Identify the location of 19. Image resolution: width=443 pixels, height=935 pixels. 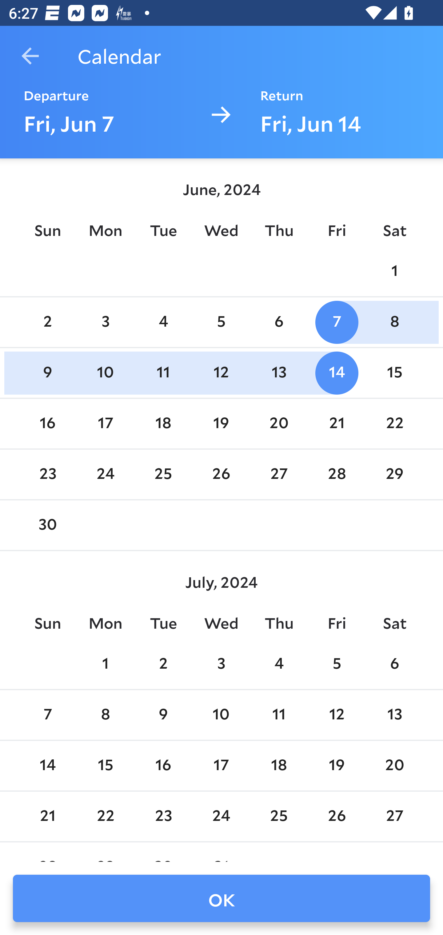
(221, 424).